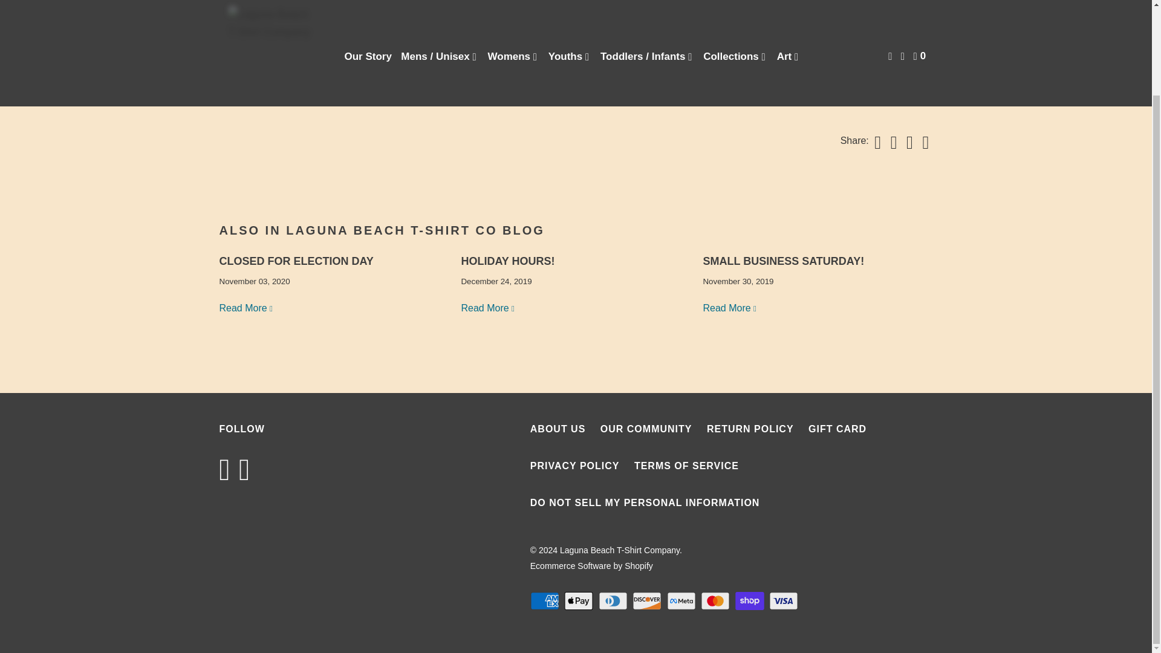  Describe the element at coordinates (546, 600) in the screenshot. I see `American Express` at that location.